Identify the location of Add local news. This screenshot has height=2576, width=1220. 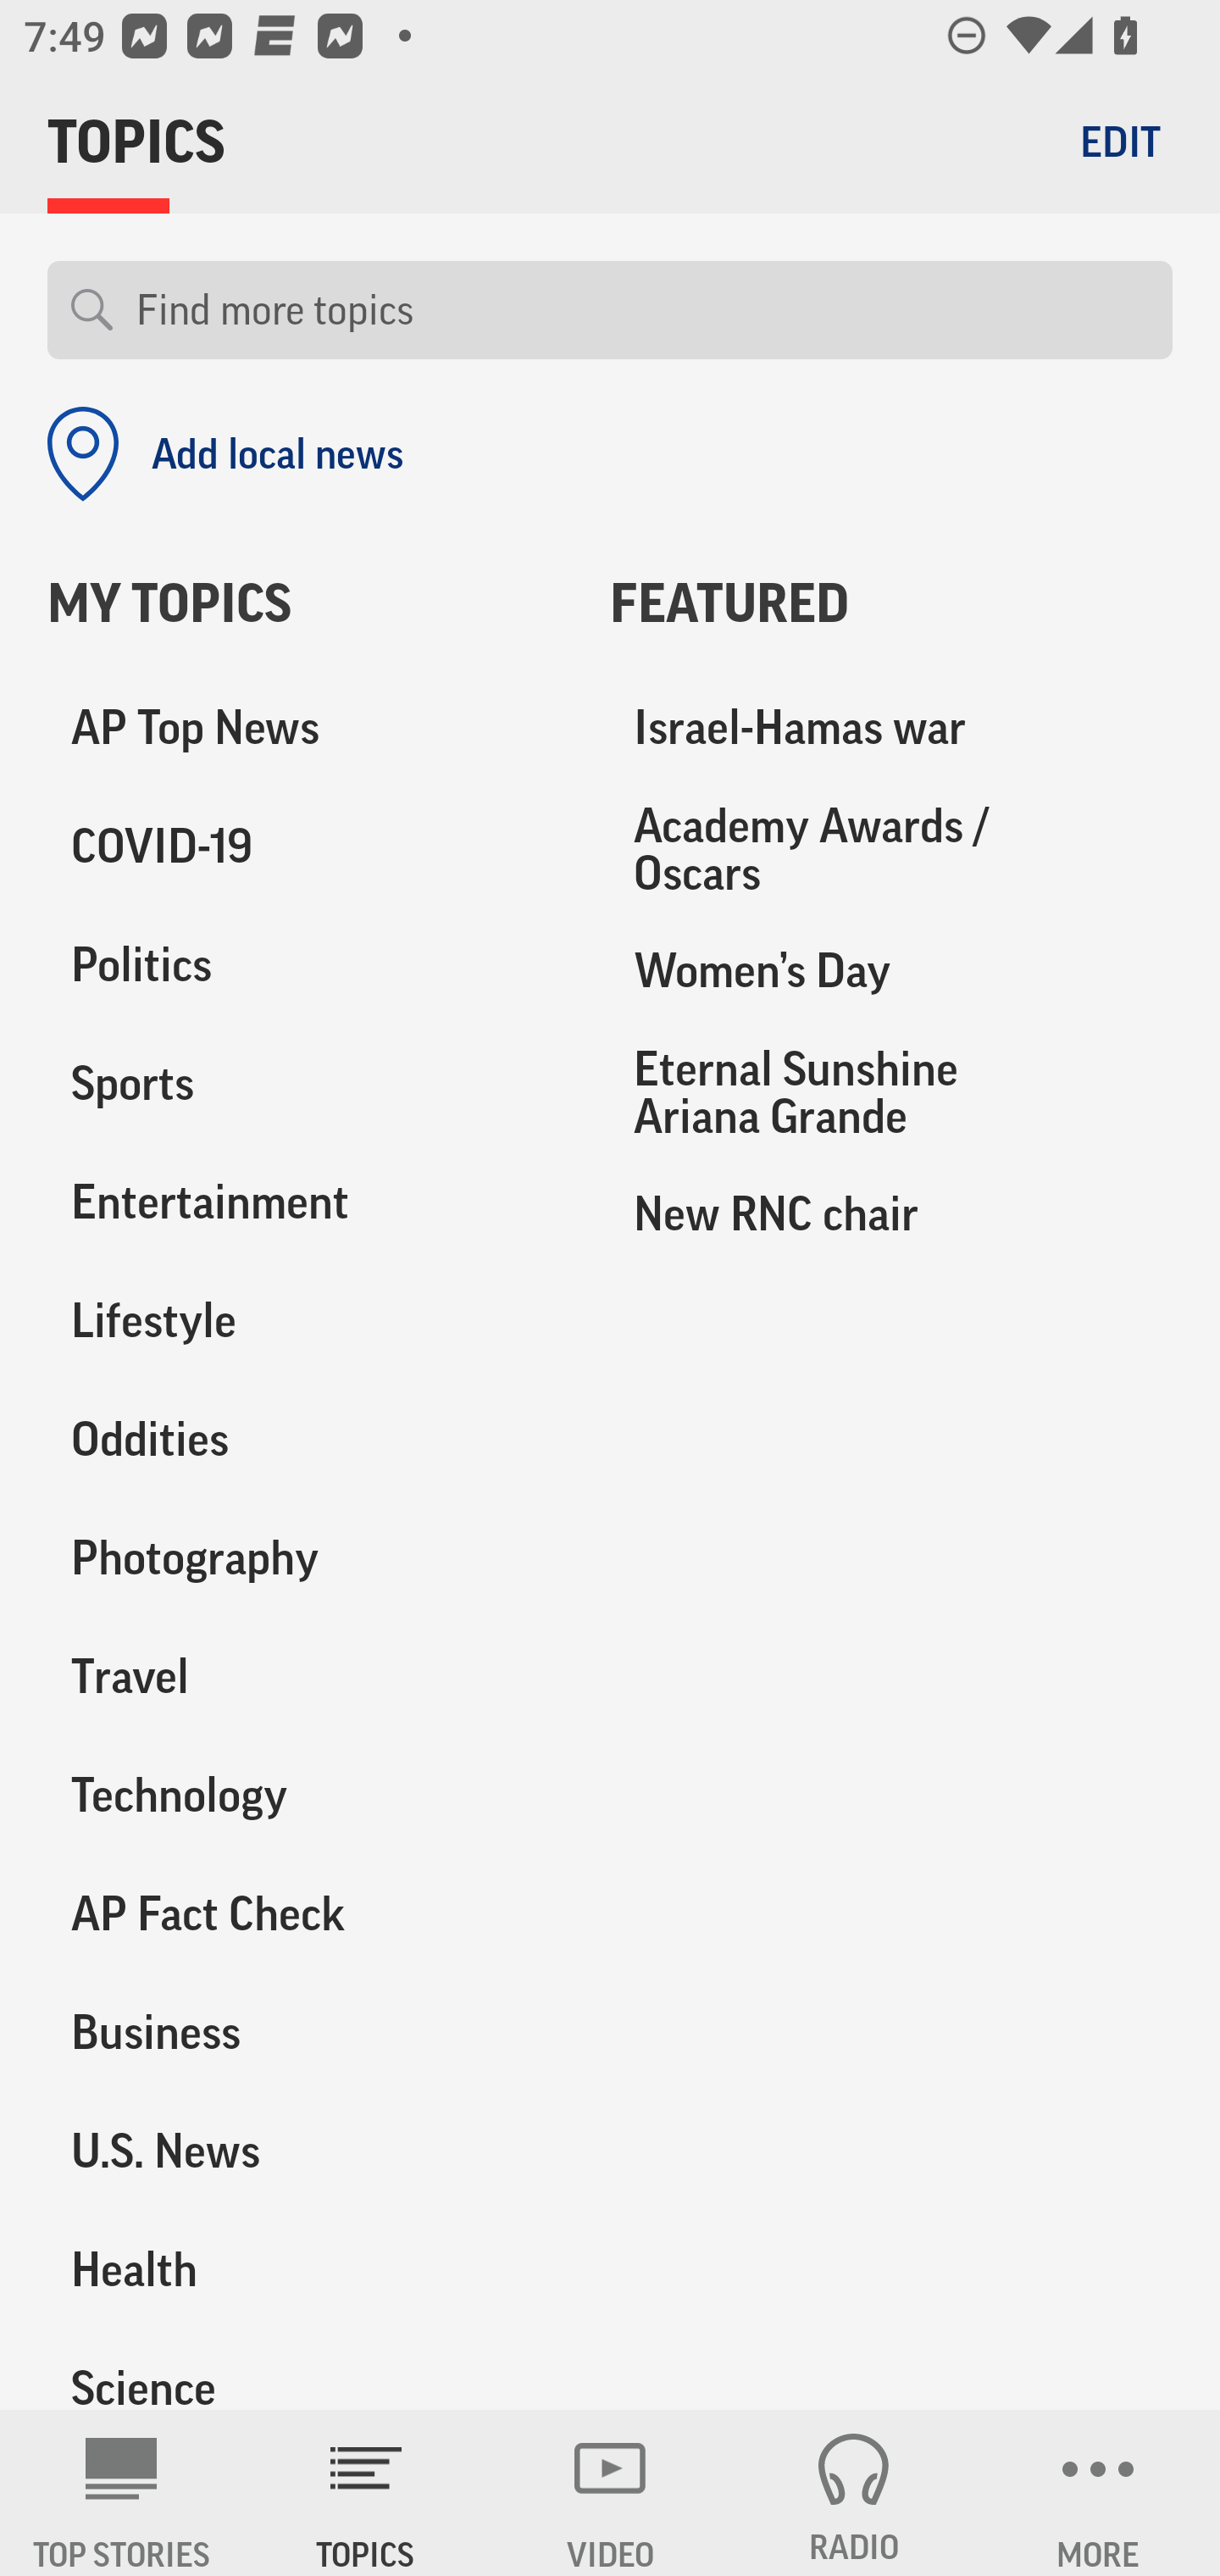
(225, 454).